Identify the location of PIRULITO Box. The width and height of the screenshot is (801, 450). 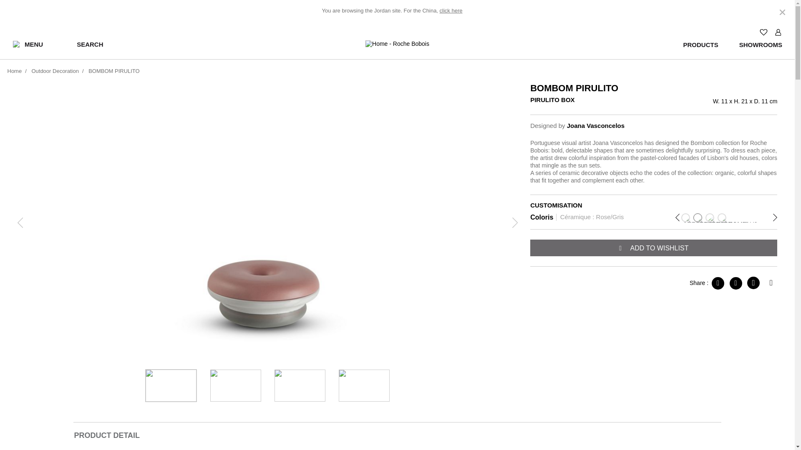
(171, 385).